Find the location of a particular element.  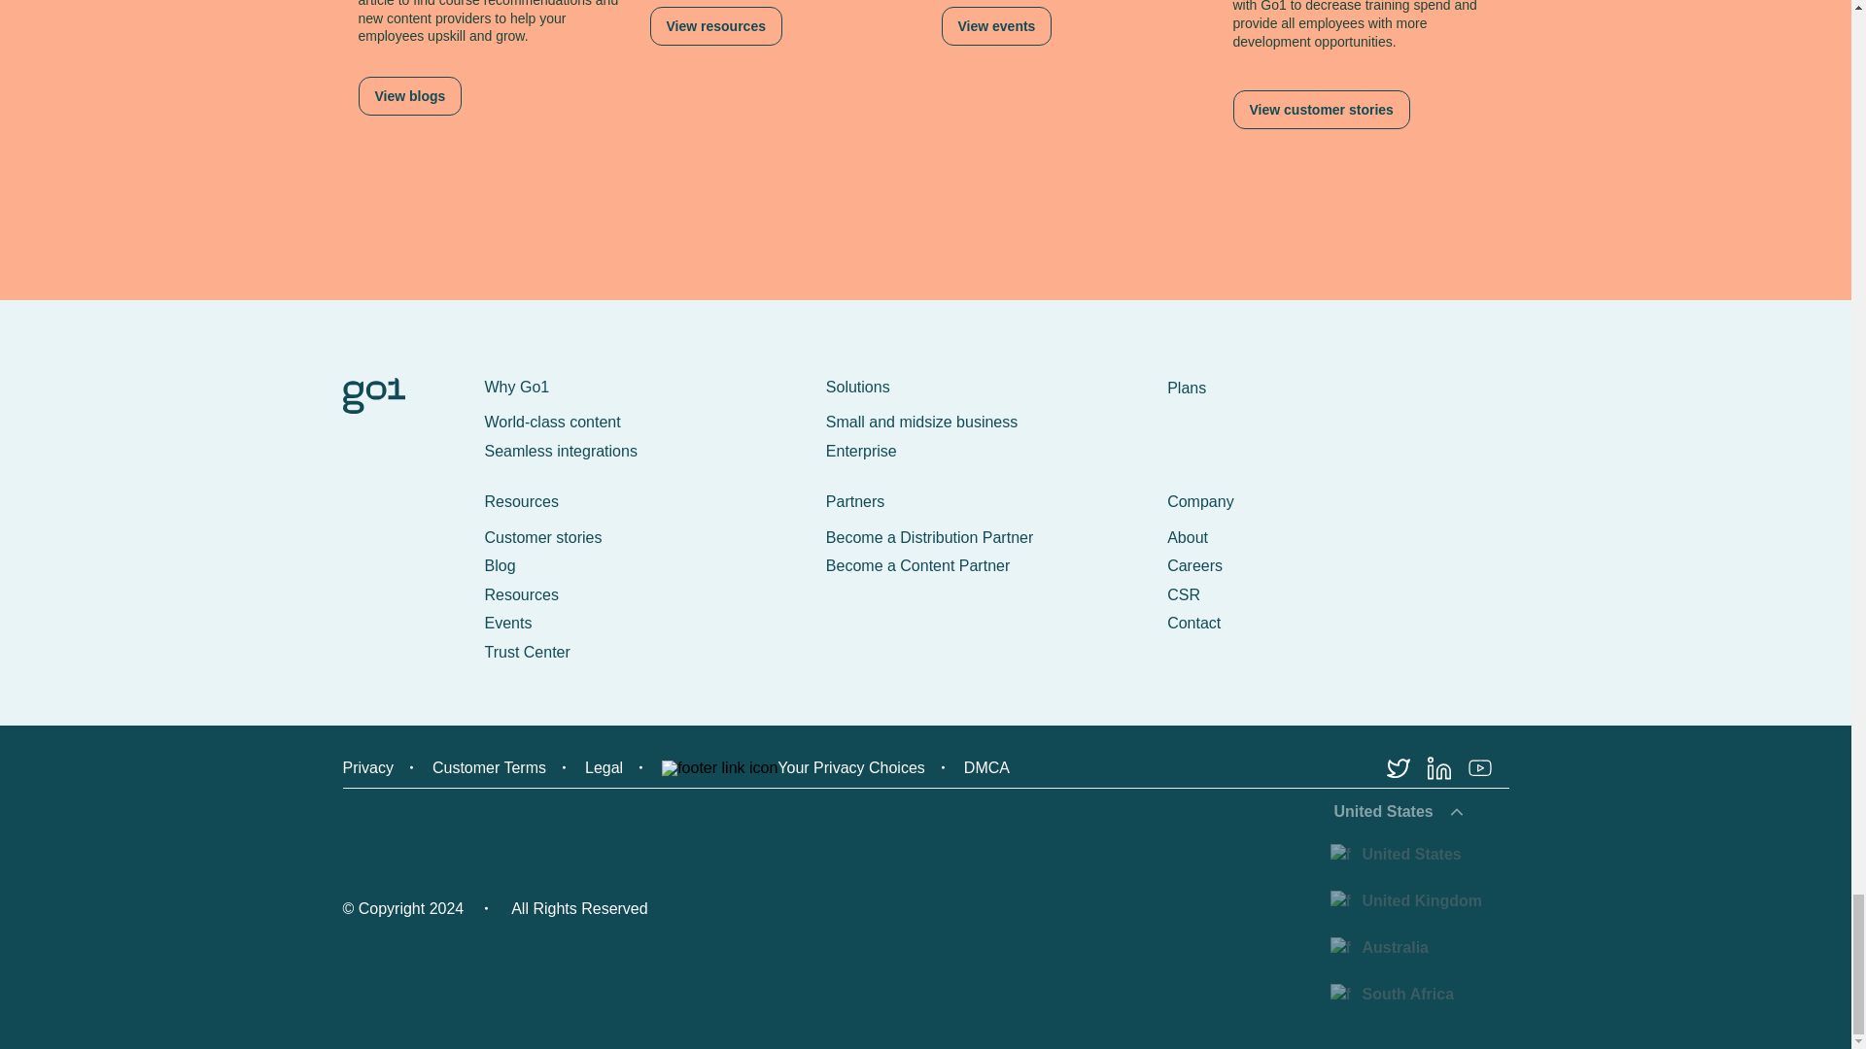

View customer stories is located at coordinates (1320, 109).